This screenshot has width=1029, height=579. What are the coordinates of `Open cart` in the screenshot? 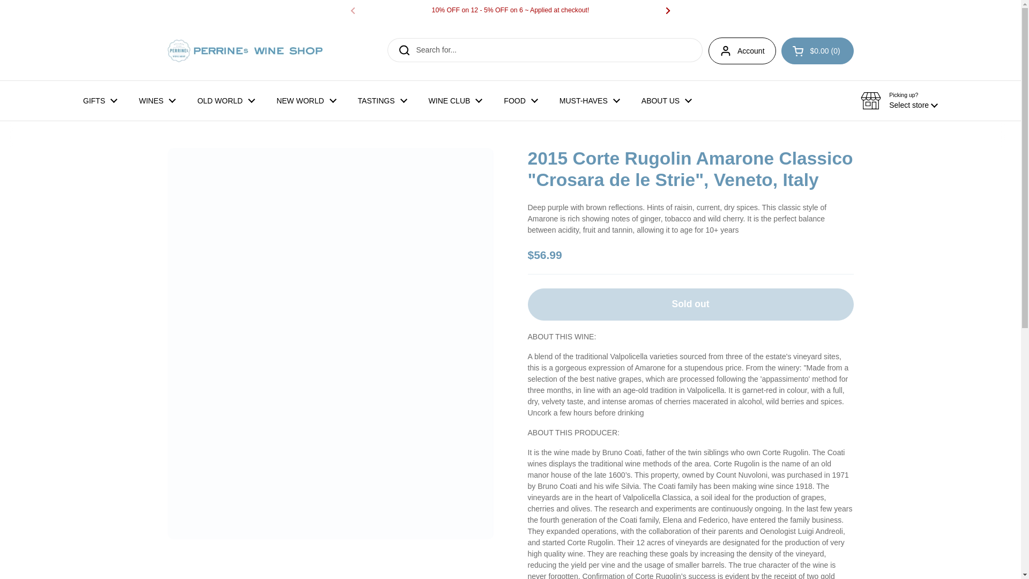 It's located at (817, 50).